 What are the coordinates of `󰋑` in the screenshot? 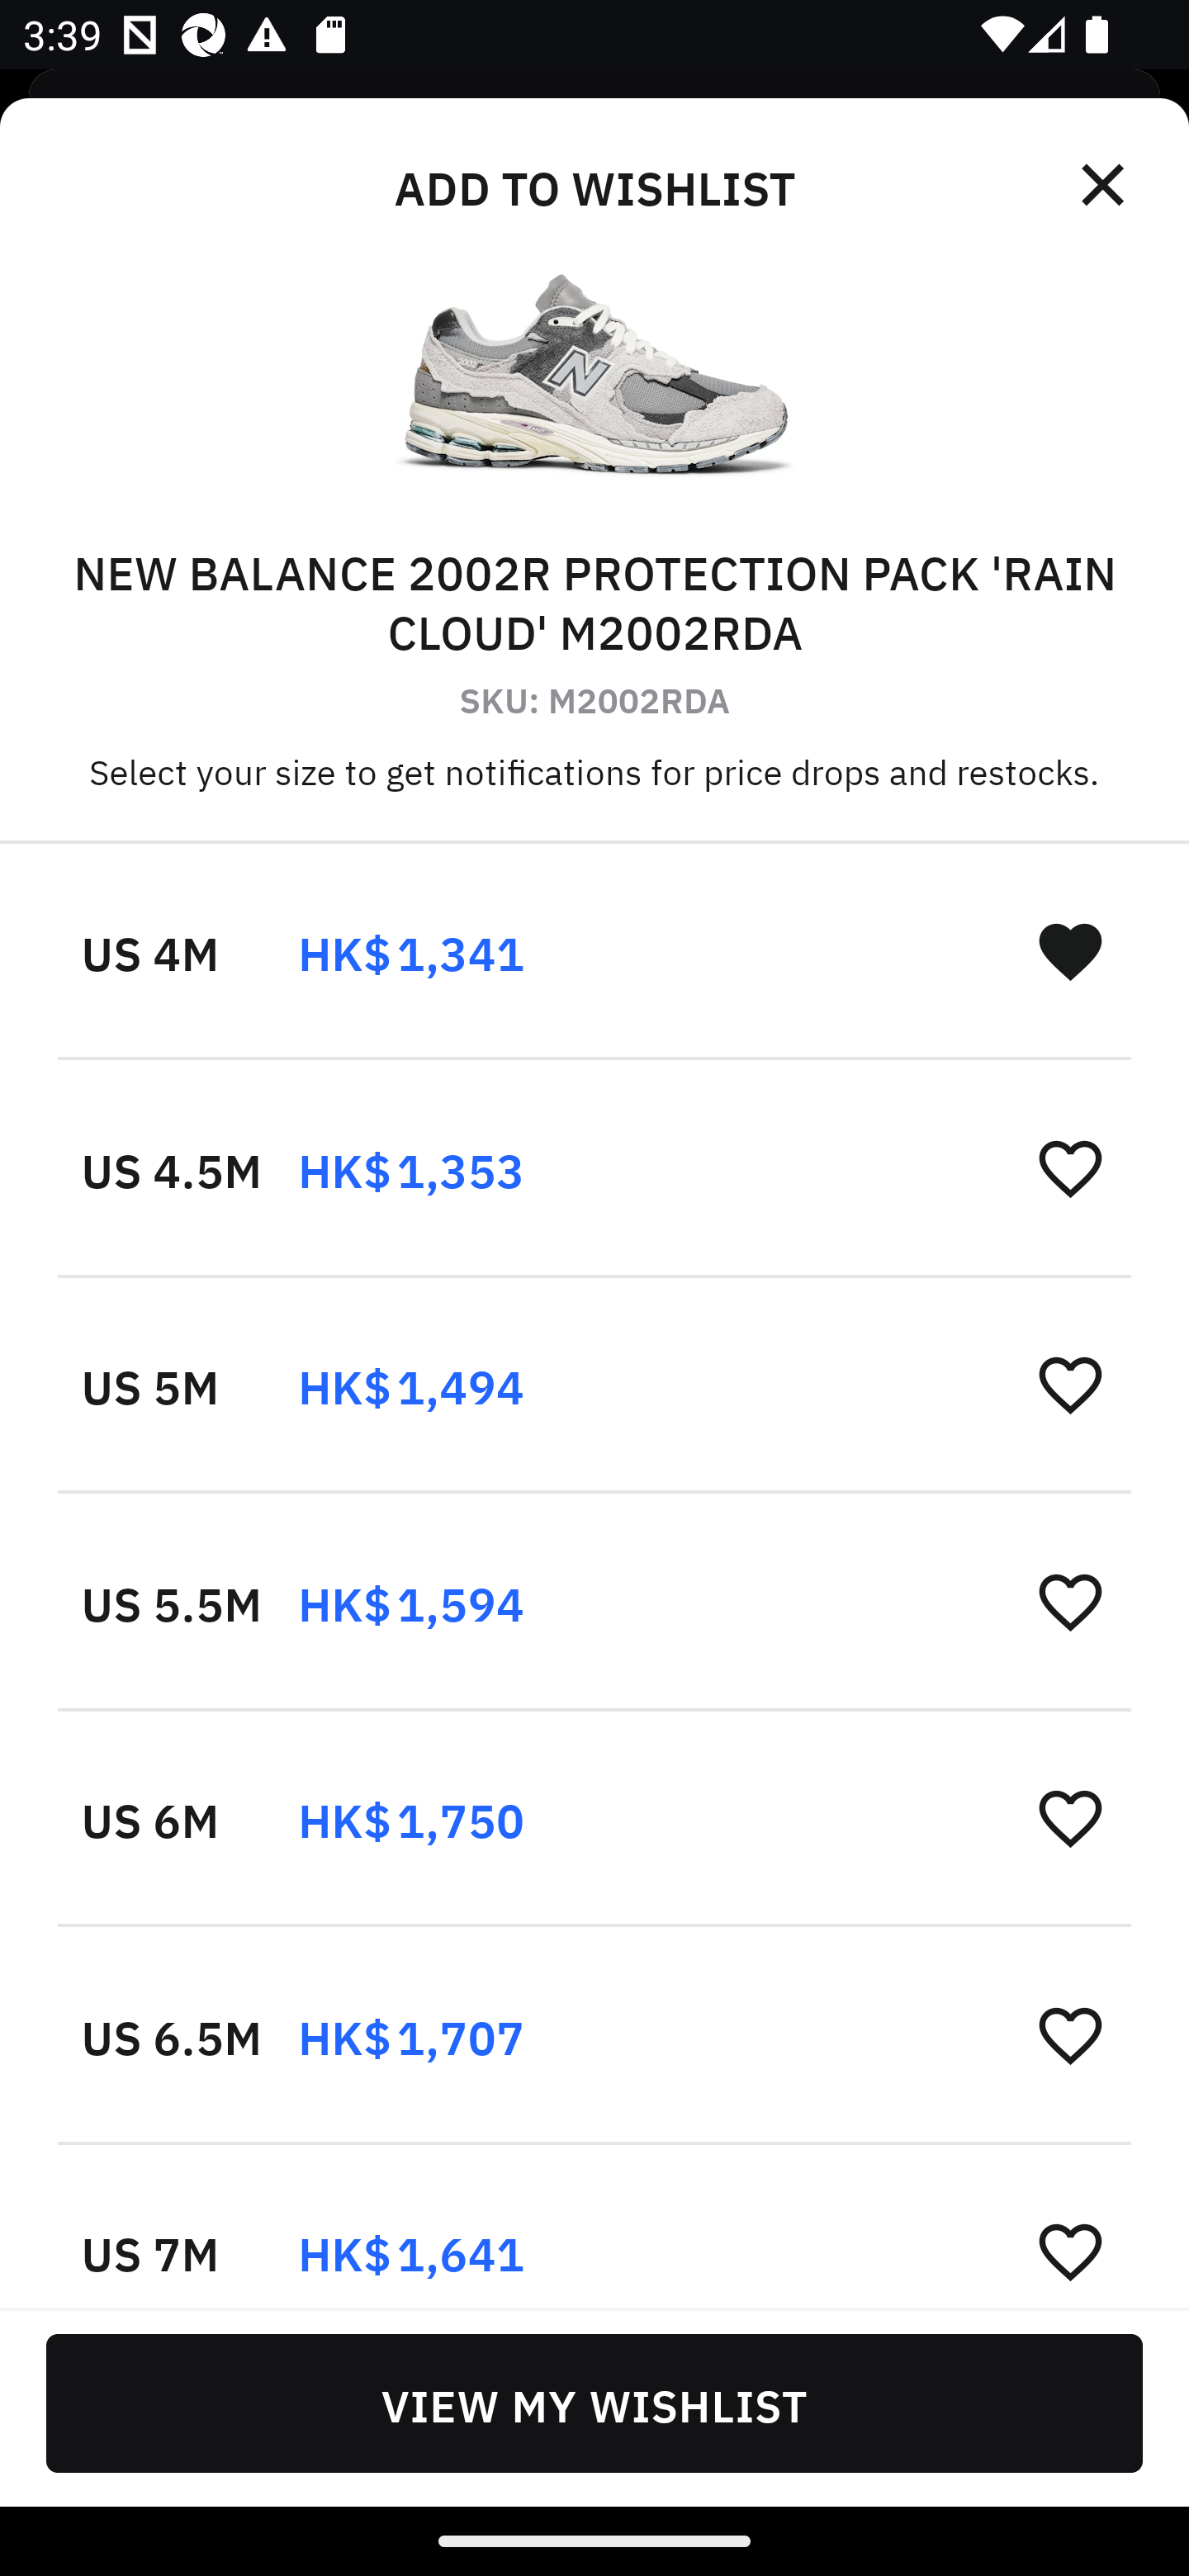 It's located at (1070, 950).